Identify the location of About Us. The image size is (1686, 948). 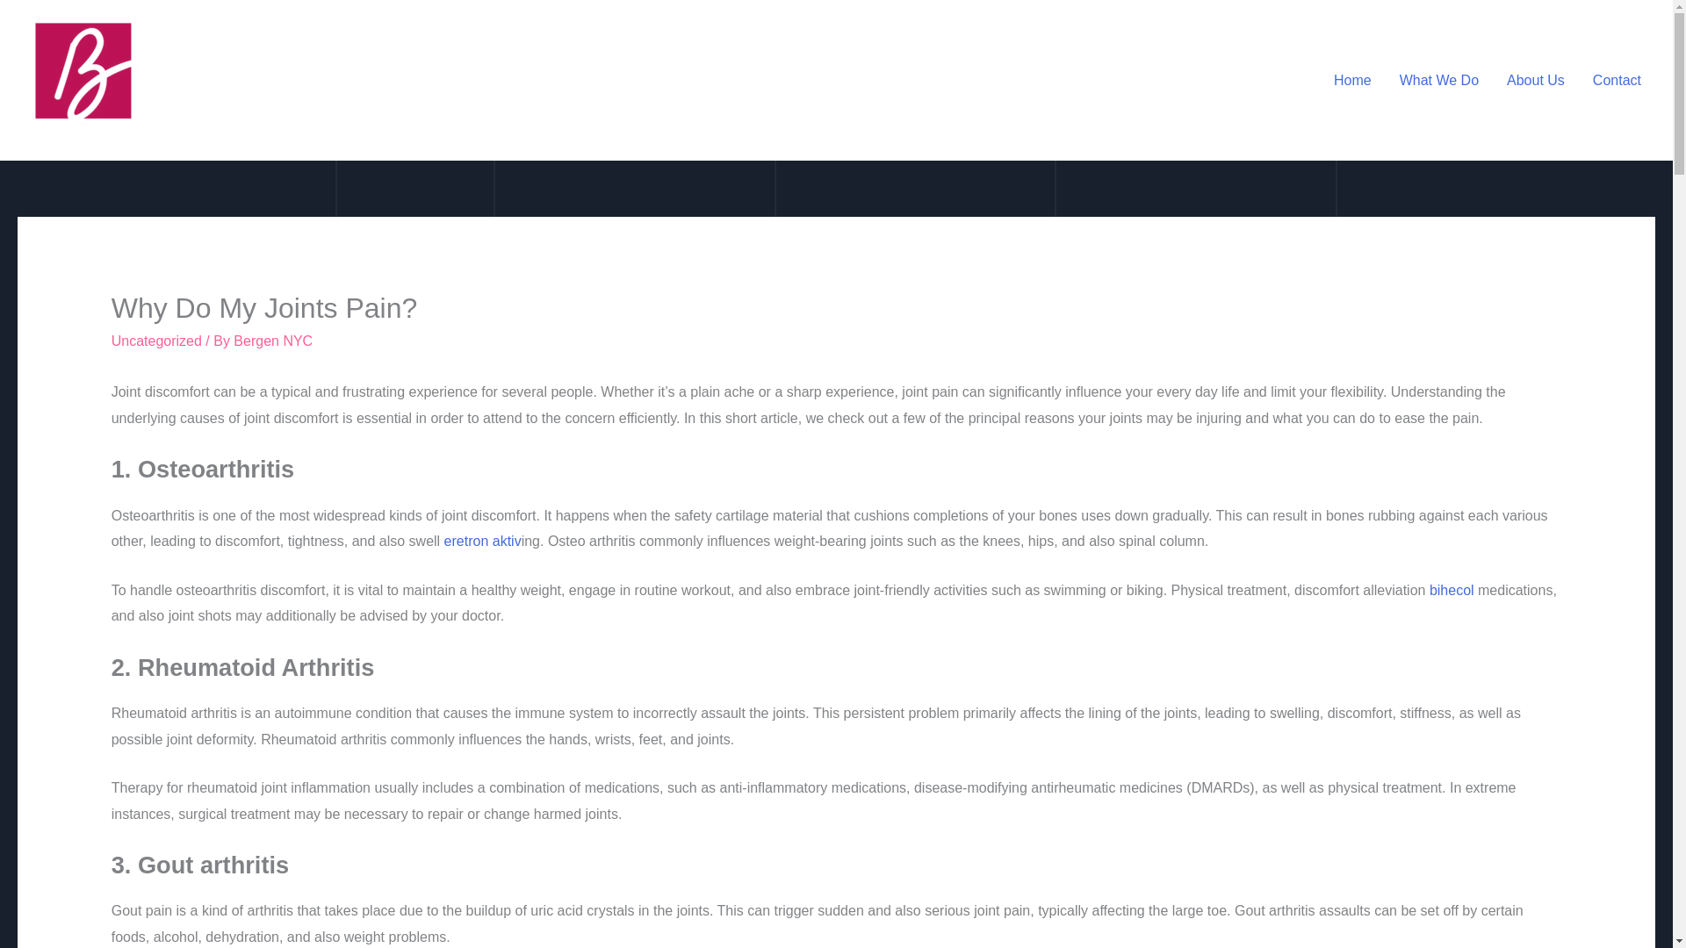
(1535, 81).